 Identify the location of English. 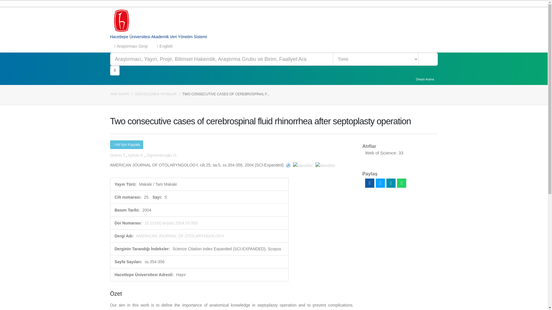
(165, 46).